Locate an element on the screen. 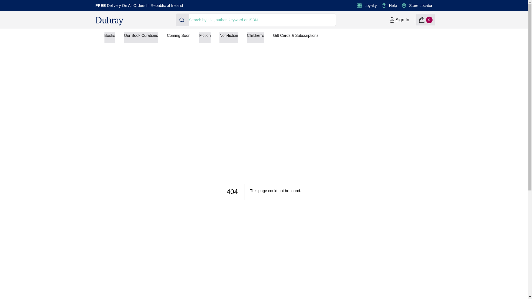 The width and height of the screenshot is (532, 299). Our Book Curations is located at coordinates (141, 37).